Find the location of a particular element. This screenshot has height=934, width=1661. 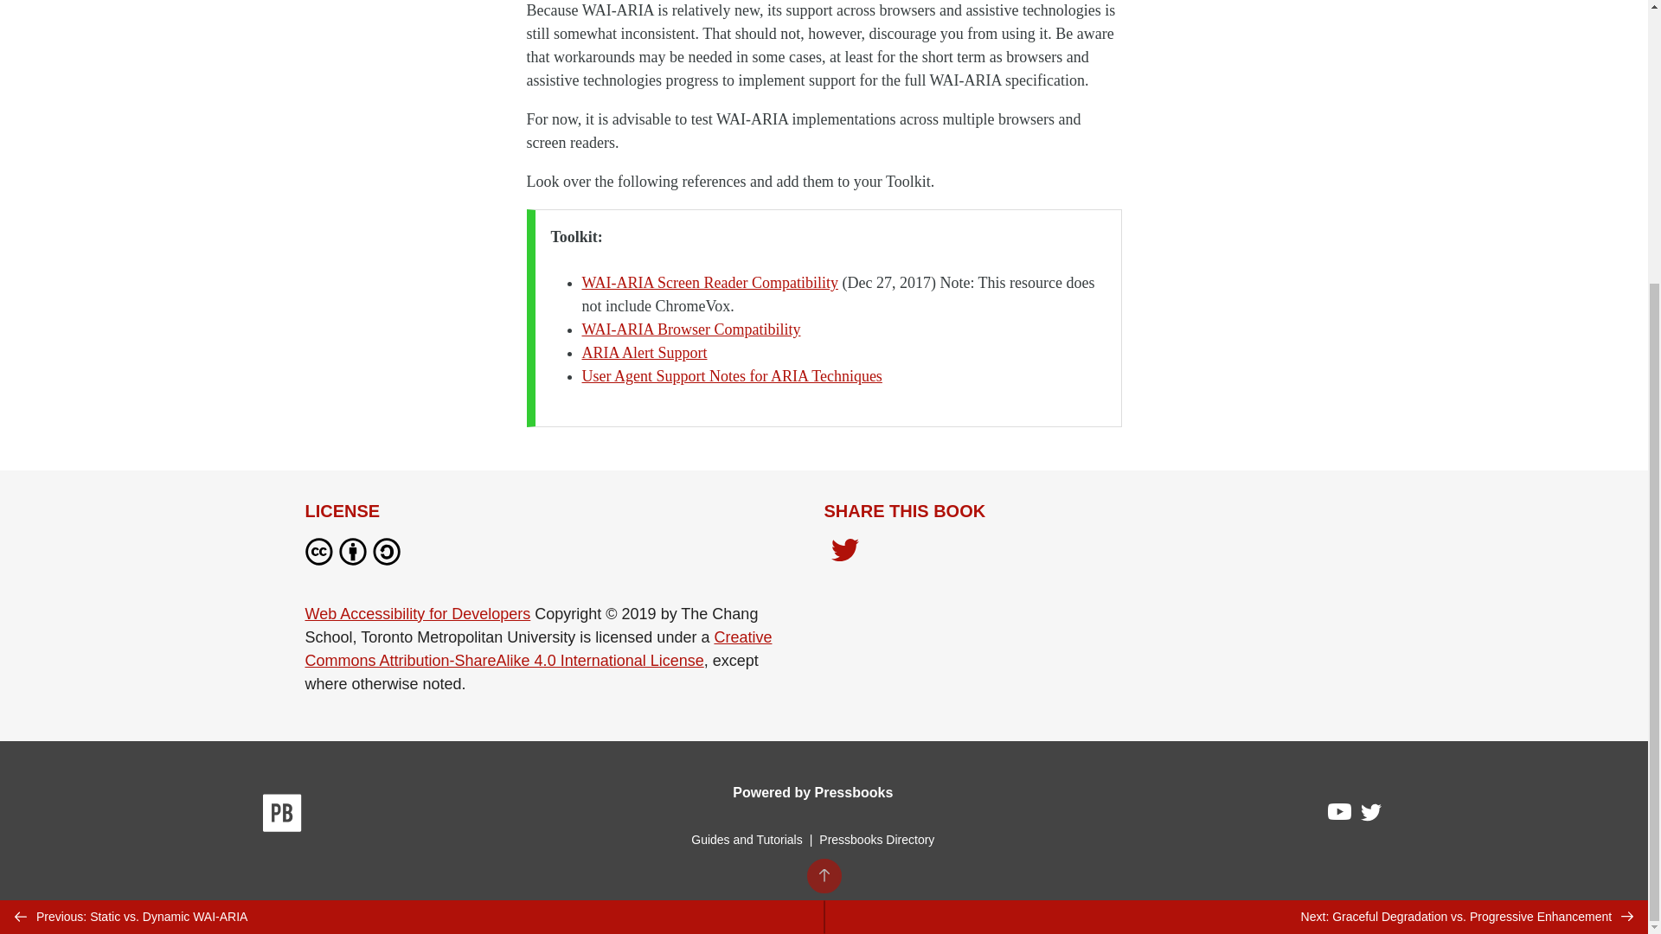

Pressbooks on YouTube is located at coordinates (1340, 816).